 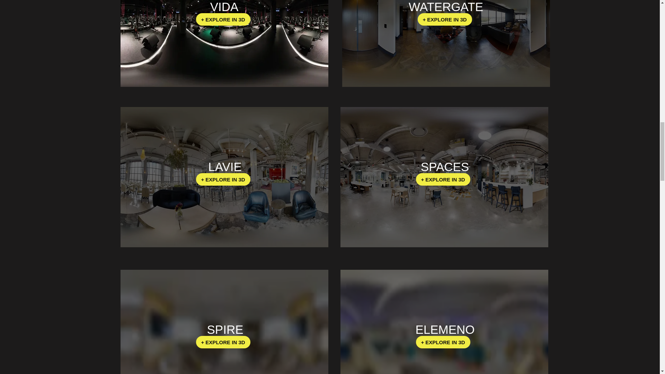 What do you see at coordinates (224, 7) in the screenshot?
I see `VIDA` at bounding box center [224, 7].